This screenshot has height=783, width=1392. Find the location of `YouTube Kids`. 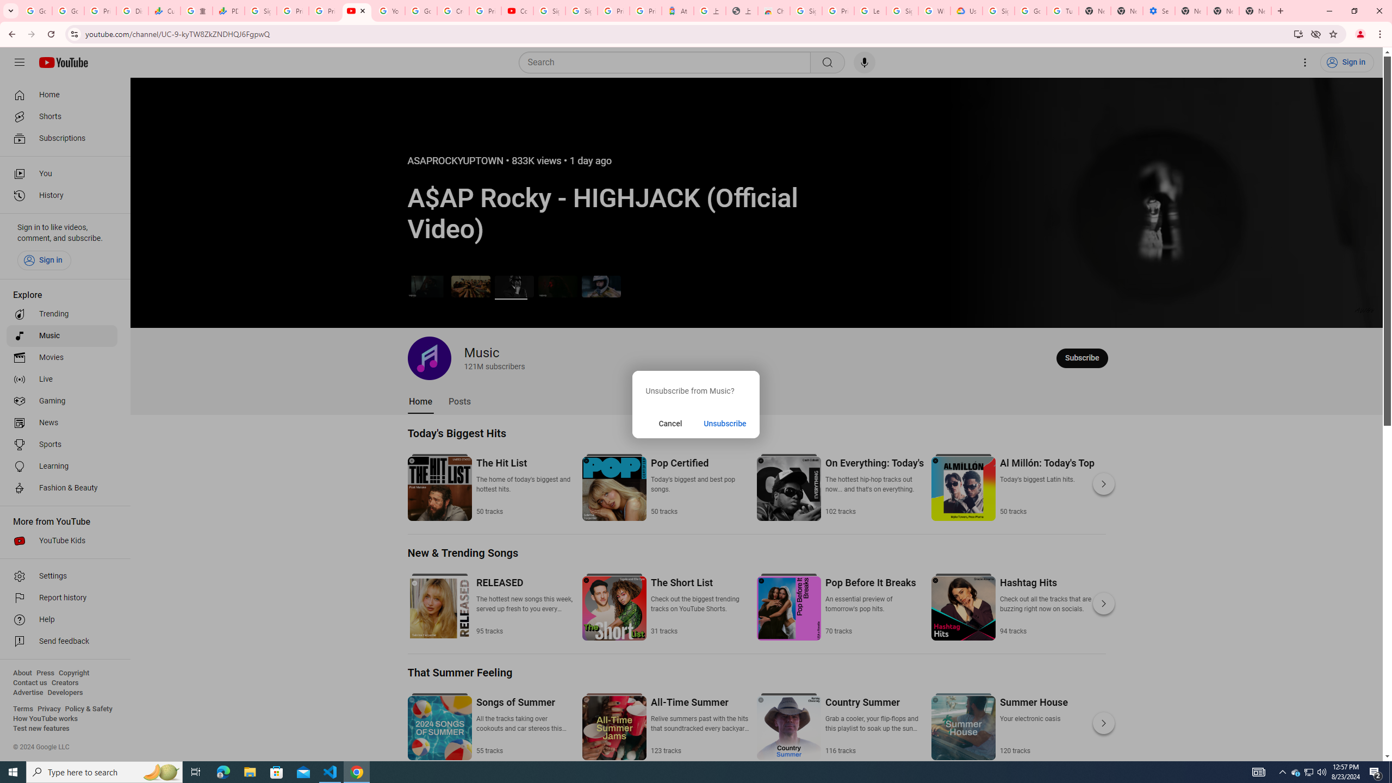

YouTube Kids is located at coordinates (62, 540).